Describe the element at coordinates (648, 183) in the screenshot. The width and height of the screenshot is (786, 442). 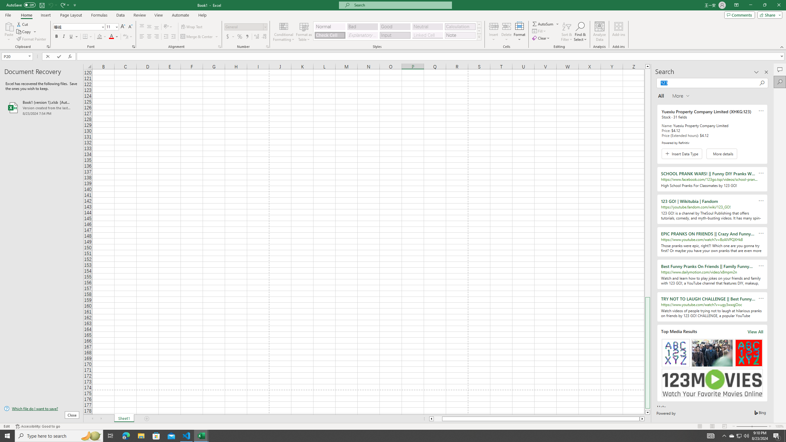
I see `Page up` at that location.